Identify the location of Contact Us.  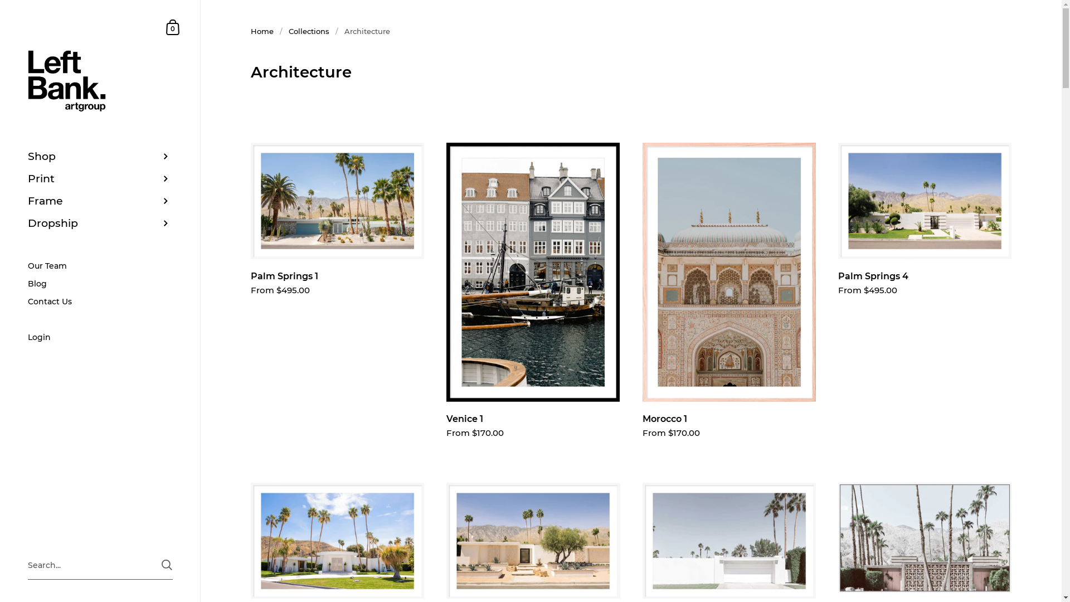
(100, 302).